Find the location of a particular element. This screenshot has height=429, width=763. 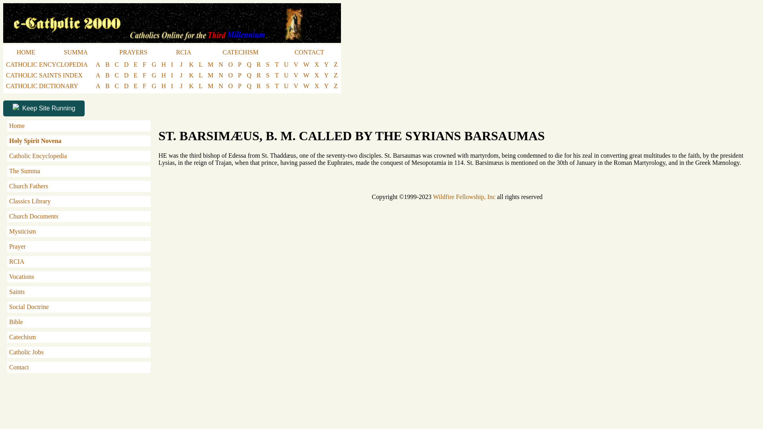

O is located at coordinates (230, 64).